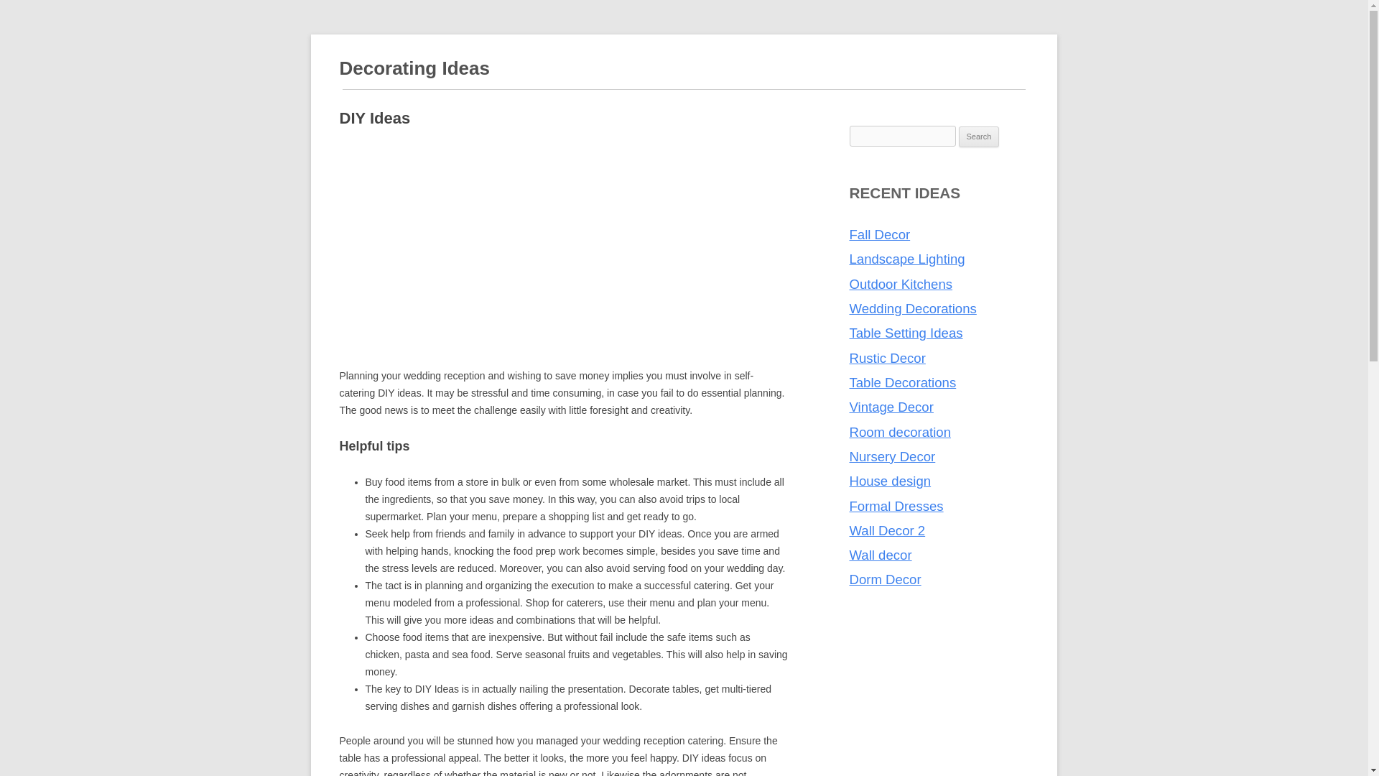 The width and height of the screenshot is (1379, 776). I want to click on Decorating Ideas, so click(414, 69).